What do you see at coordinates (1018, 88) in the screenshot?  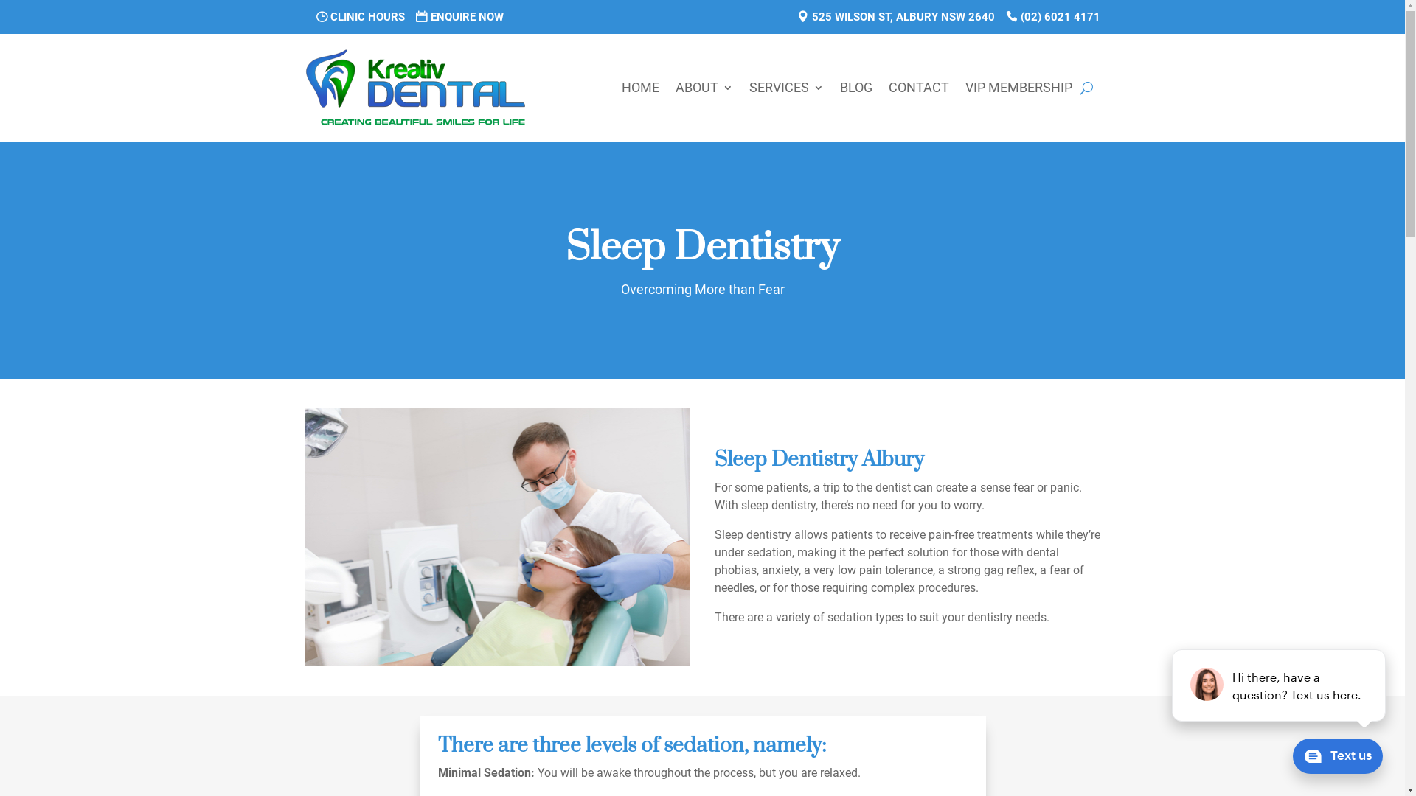 I see `VIP MEMBERSHIP` at bounding box center [1018, 88].